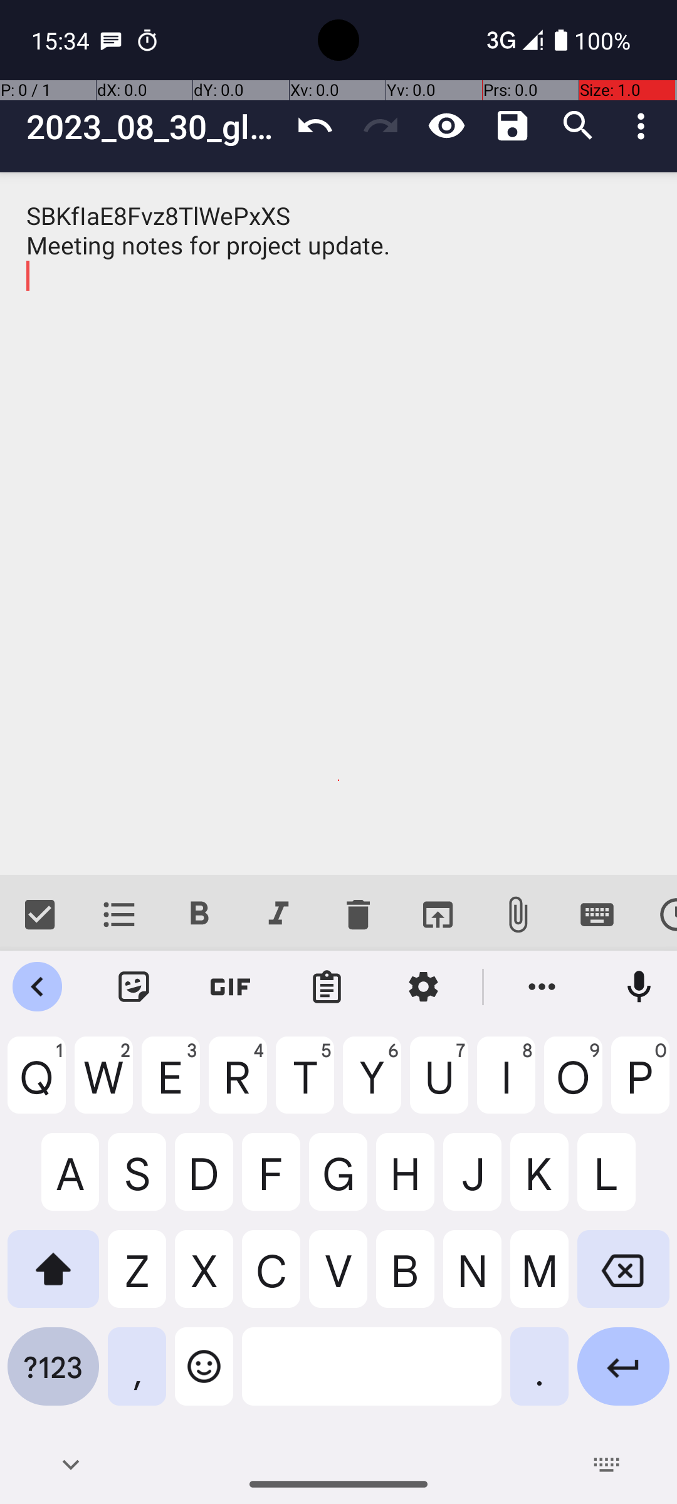 The width and height of the screenshot is (677, 1504). What do you see at coordinates (338, 524) in the screenshot?
I see `SBKfIaE8Fvz8TlWePxXS
Meeting notes for project update.
` at bounding box center [338, 524].